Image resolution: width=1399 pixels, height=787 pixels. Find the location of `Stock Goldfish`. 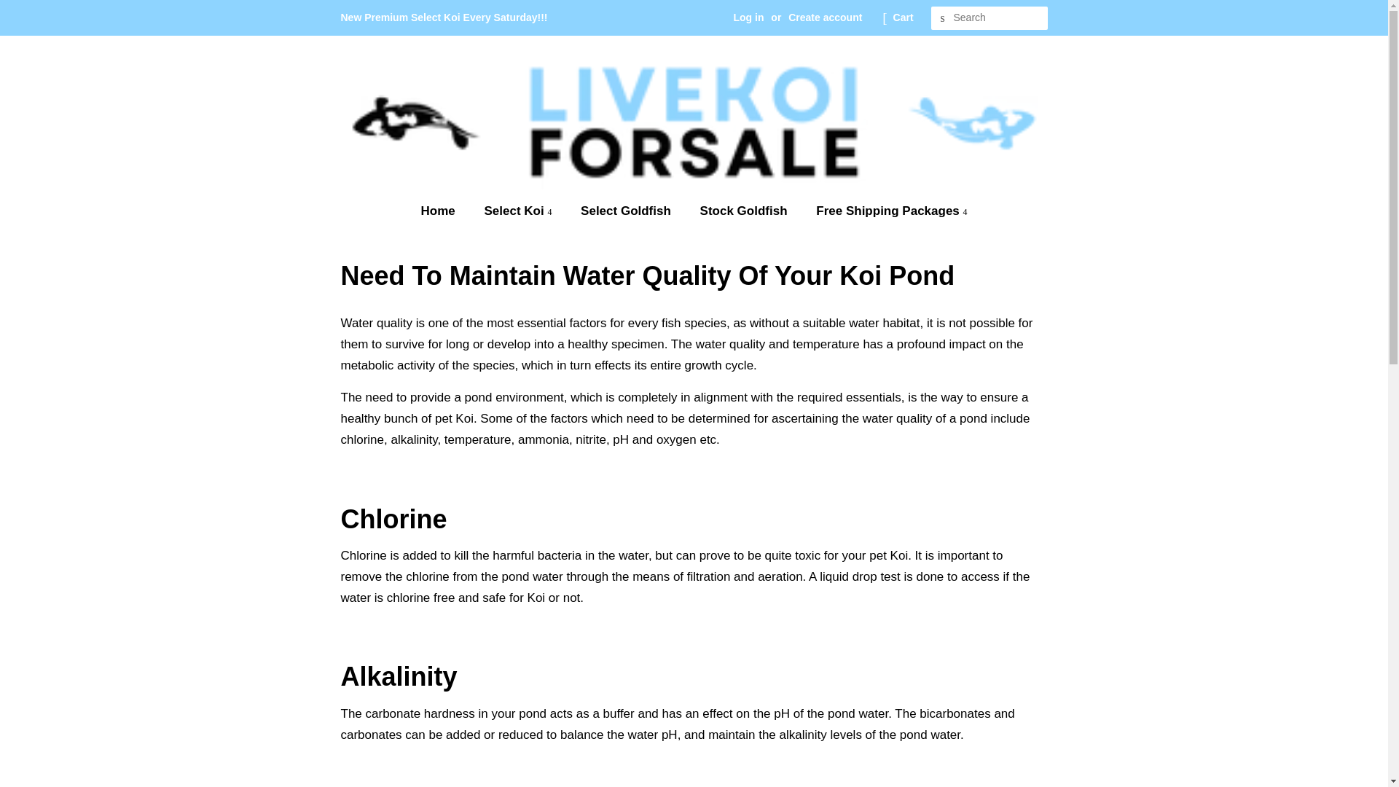

Stock Goldfish is located at coordinates (745, 211).